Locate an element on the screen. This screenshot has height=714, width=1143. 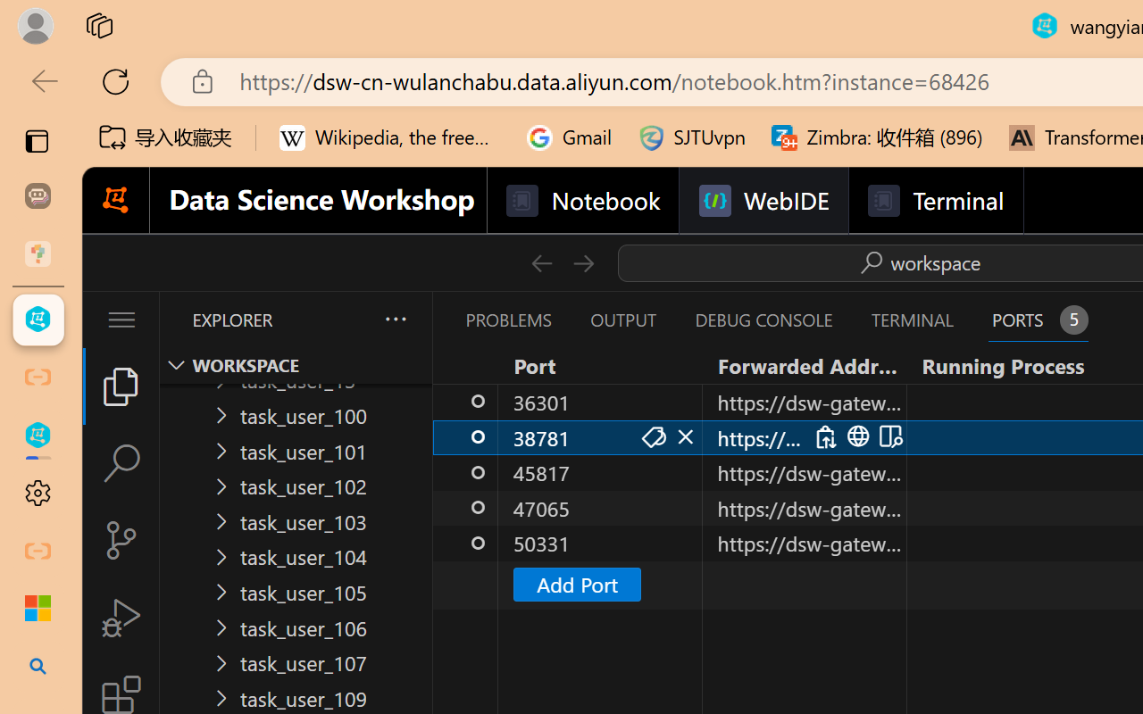
Class: actions-container is located at coordinates (855, 436).